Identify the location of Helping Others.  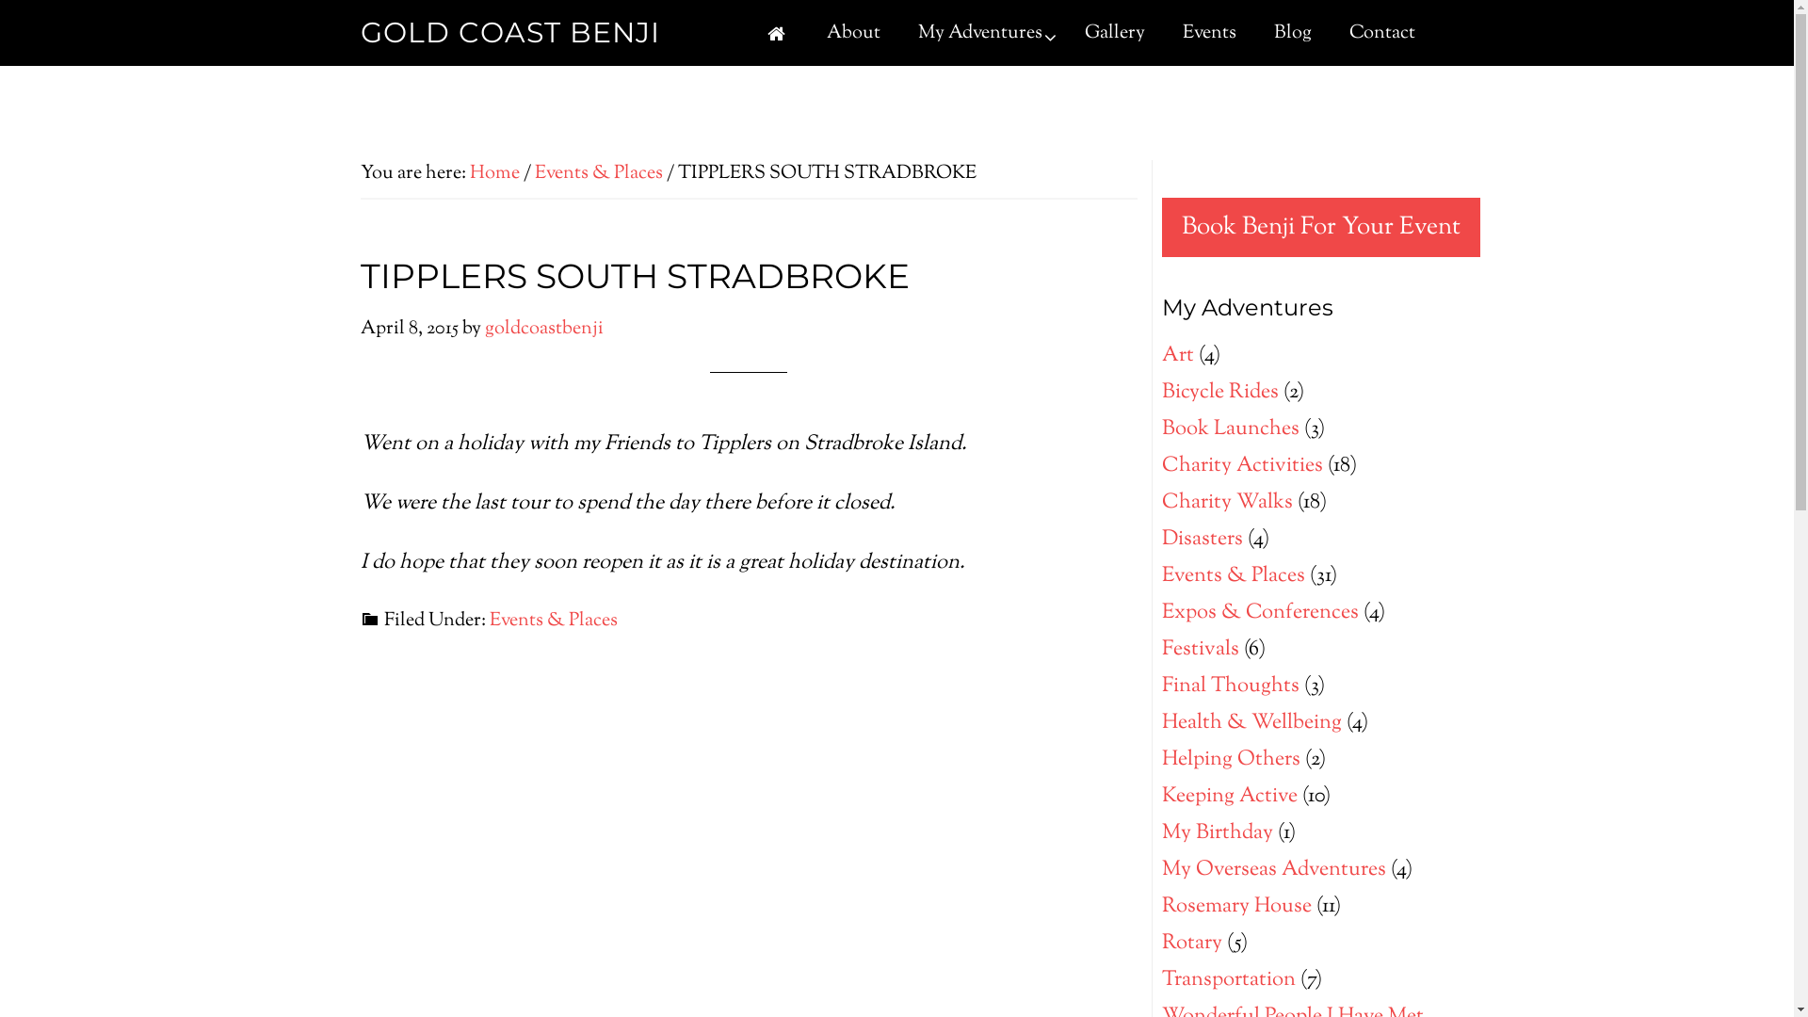
(1232, 760).